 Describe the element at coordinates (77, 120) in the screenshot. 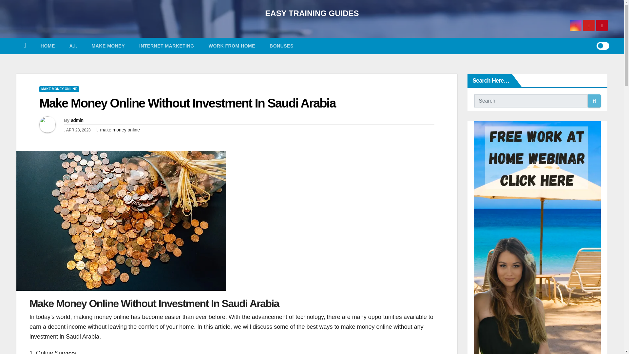

I see `admin` at that location.